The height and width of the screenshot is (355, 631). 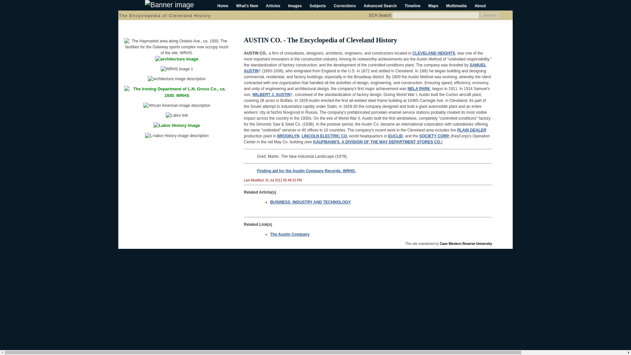 What do you see at coordinates (365, 68) in the screenshot?
I see `SAMUEL AUSTIN` at bounding box center [365, 68].